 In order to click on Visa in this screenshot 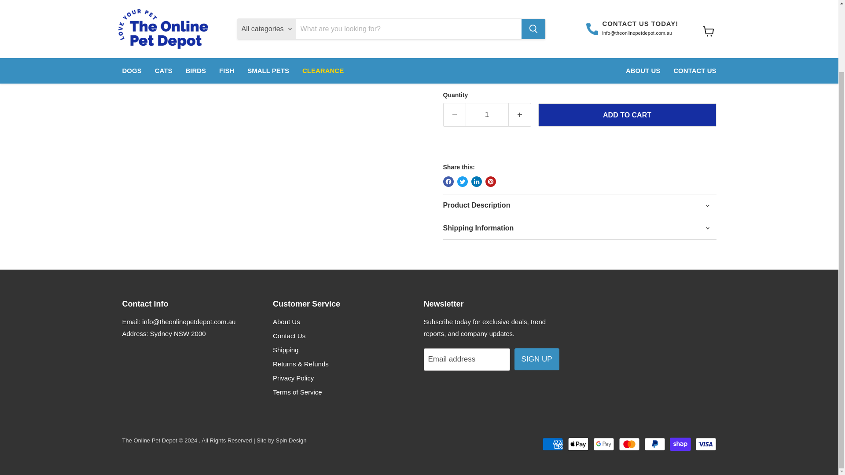, I will do `click(706, 444)`.